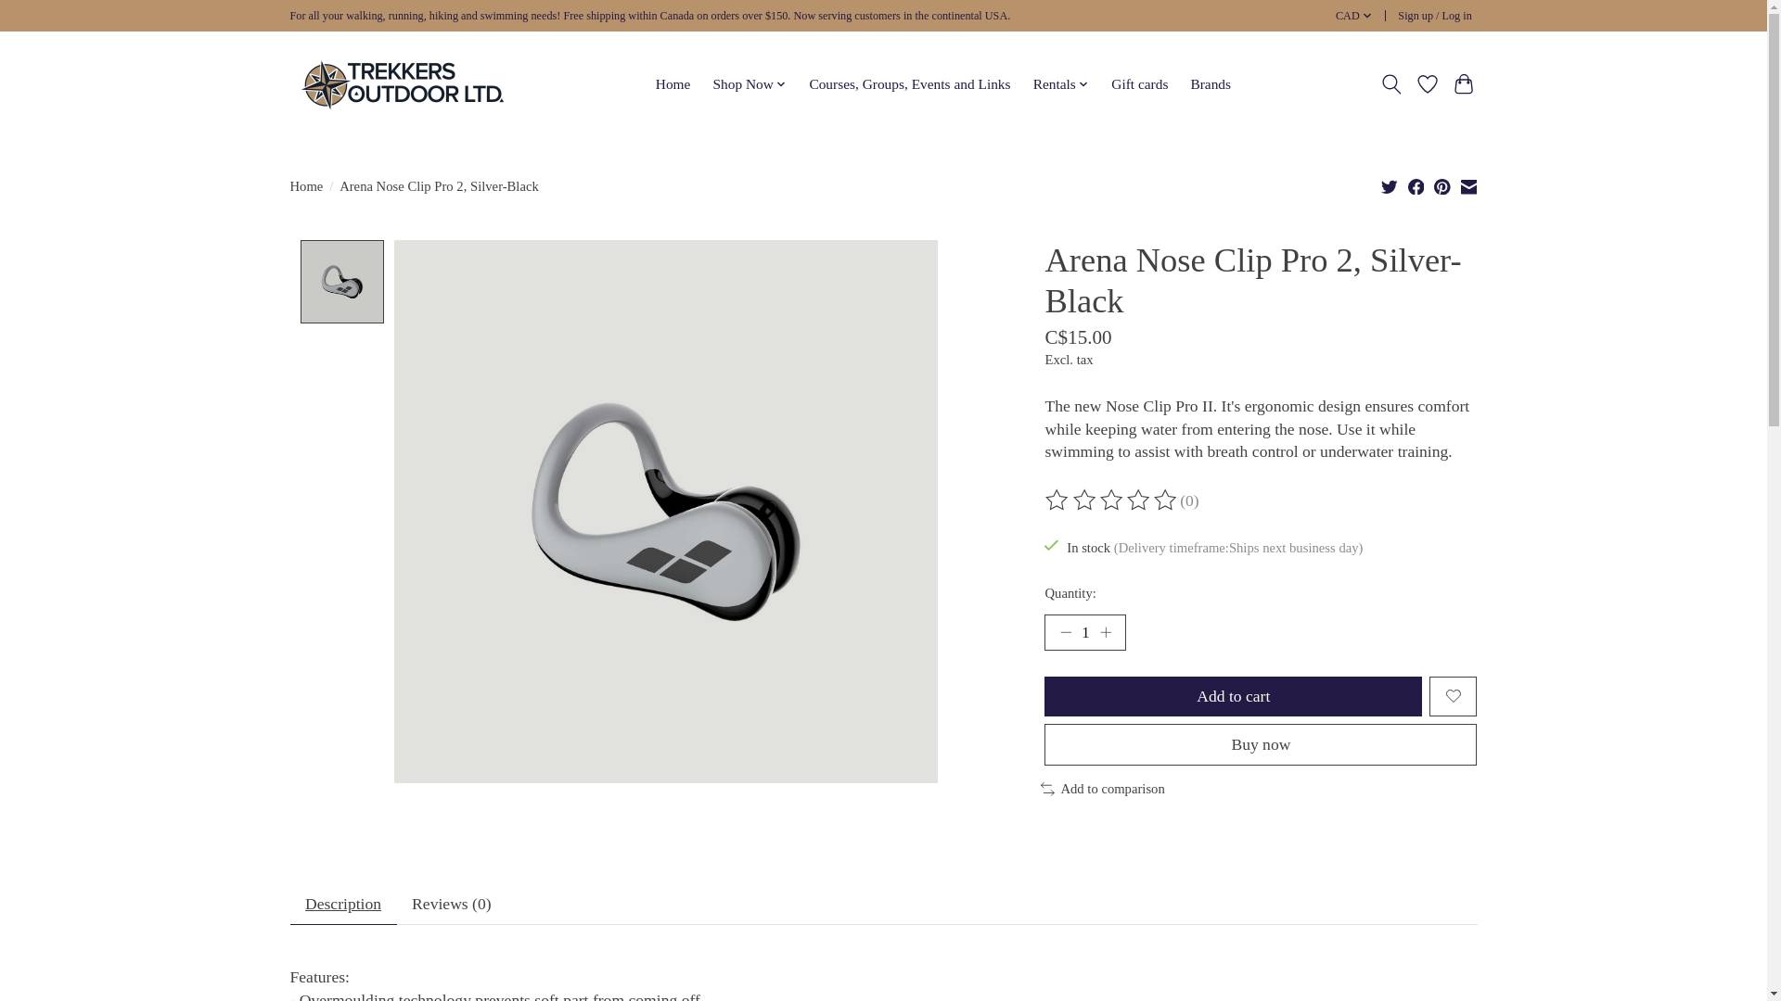 This screenshot has width=1781, height=1001. I want to click on Share on Facebook, so click(1416, 185).